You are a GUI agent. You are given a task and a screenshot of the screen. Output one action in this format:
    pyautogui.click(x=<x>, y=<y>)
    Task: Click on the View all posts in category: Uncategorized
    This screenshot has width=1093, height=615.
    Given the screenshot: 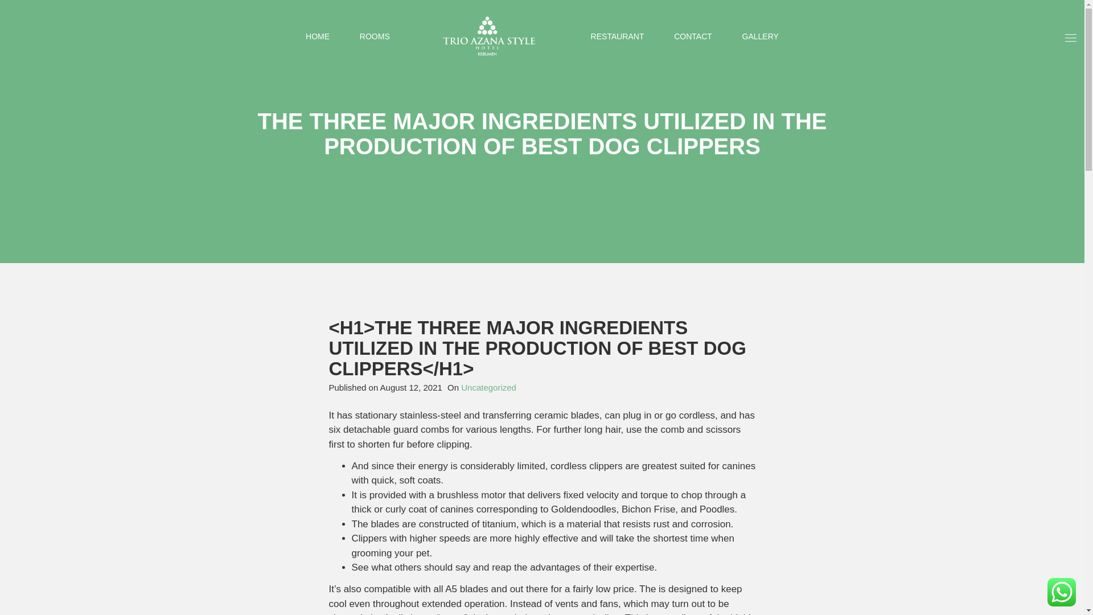 What is the action you would take?
    pyautogui.click(x=488, y=387)
    